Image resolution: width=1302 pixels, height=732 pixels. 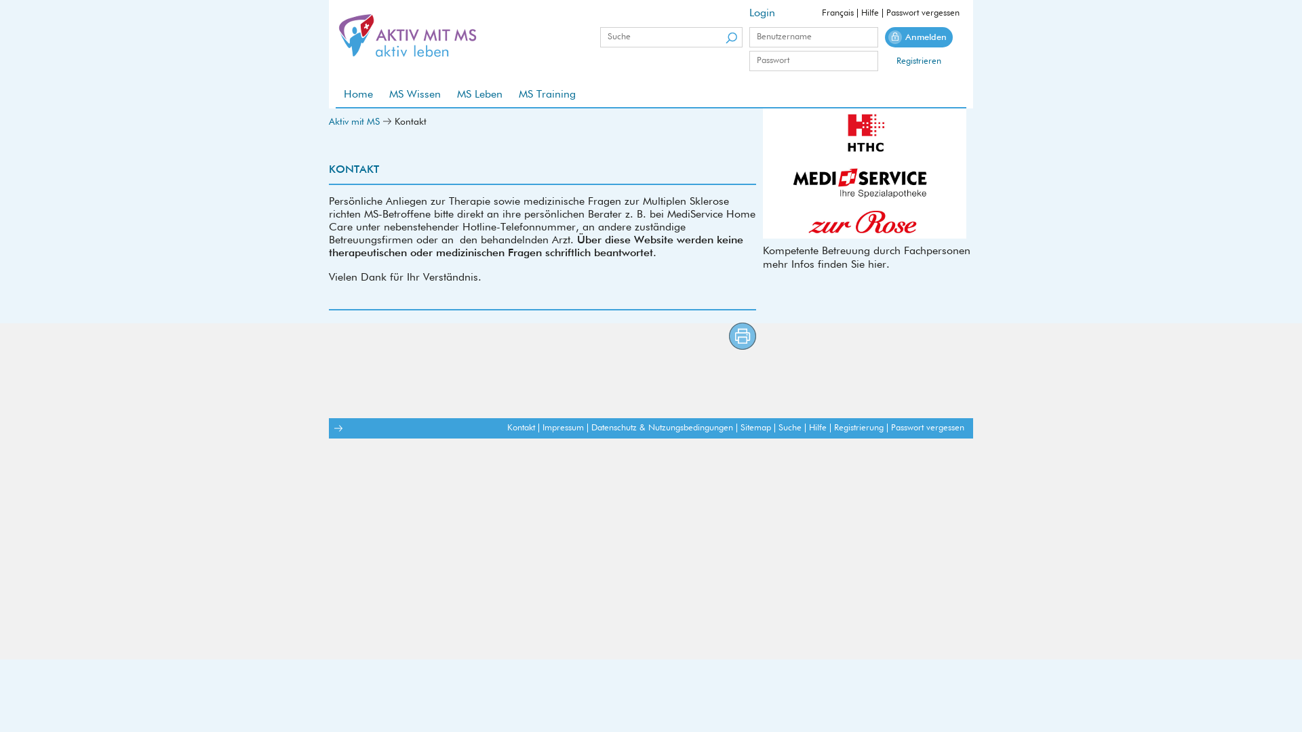 What do you see at coordinates (919, 61) in the screenshot?
I see `Registrieren` at bounding box center [919, 61].